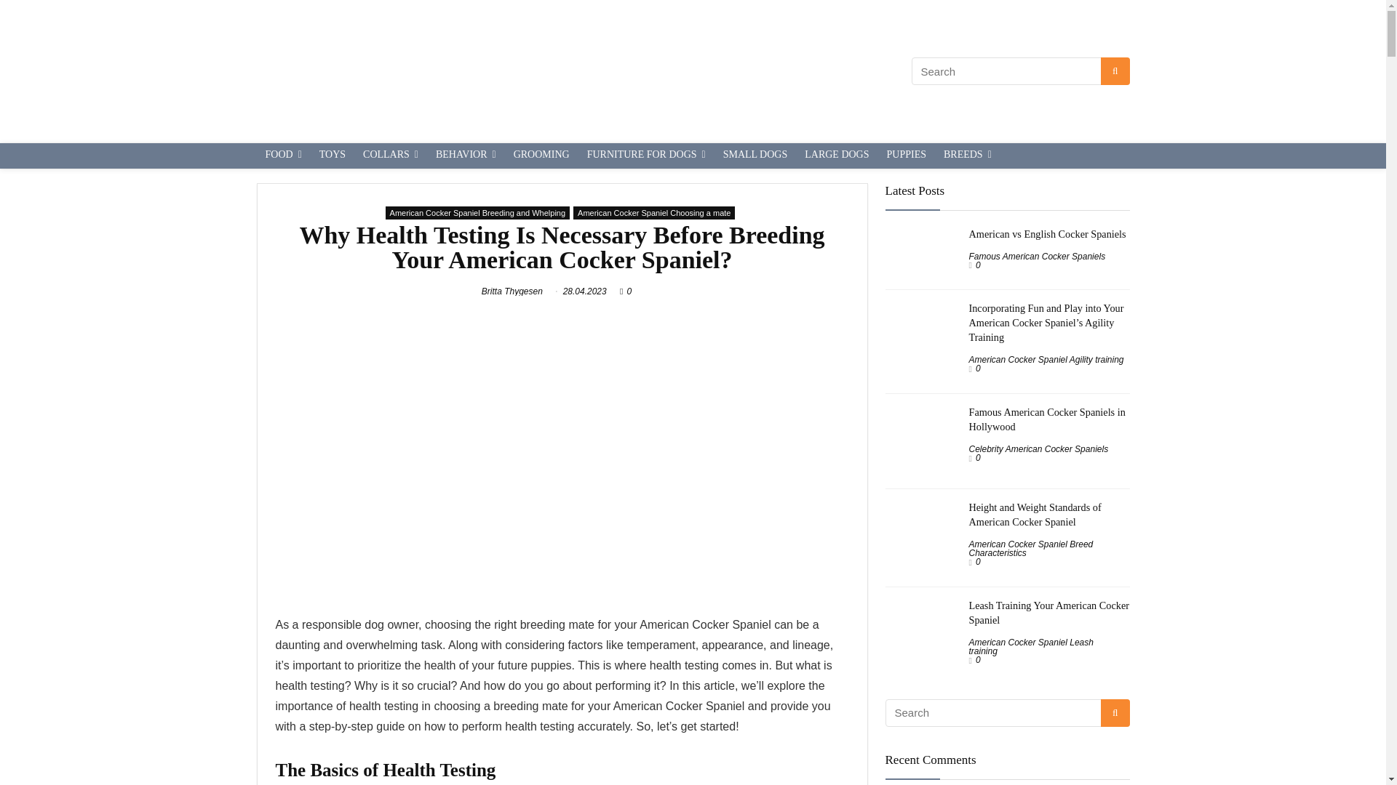 The height and width of the screenshot is (785, 1397). I want to click on FOOD, so click(282, 156).